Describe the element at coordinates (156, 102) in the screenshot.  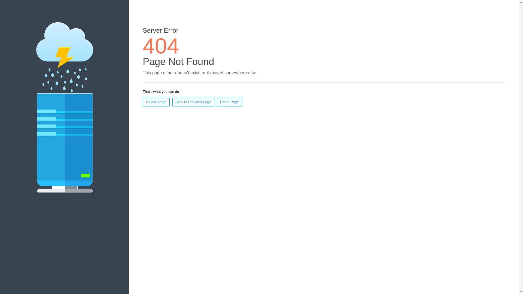
I see `Reload Page` at that location.